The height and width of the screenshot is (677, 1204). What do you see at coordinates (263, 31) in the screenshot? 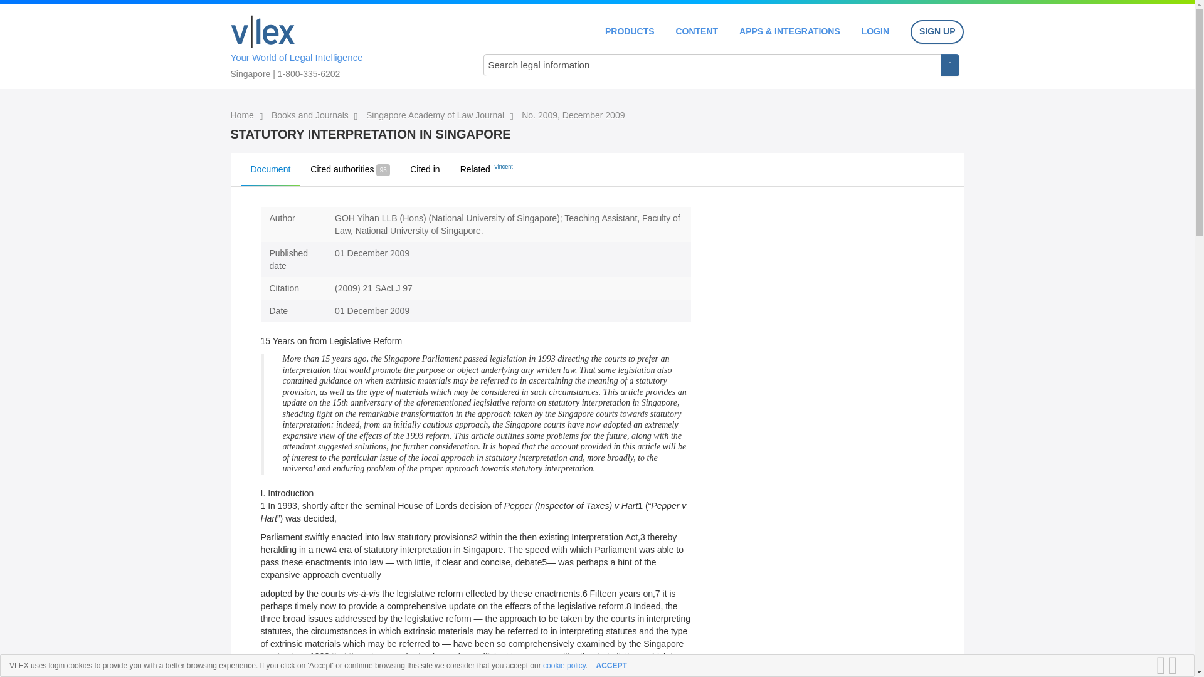
I see `Home` at bounding box center [263, 31].